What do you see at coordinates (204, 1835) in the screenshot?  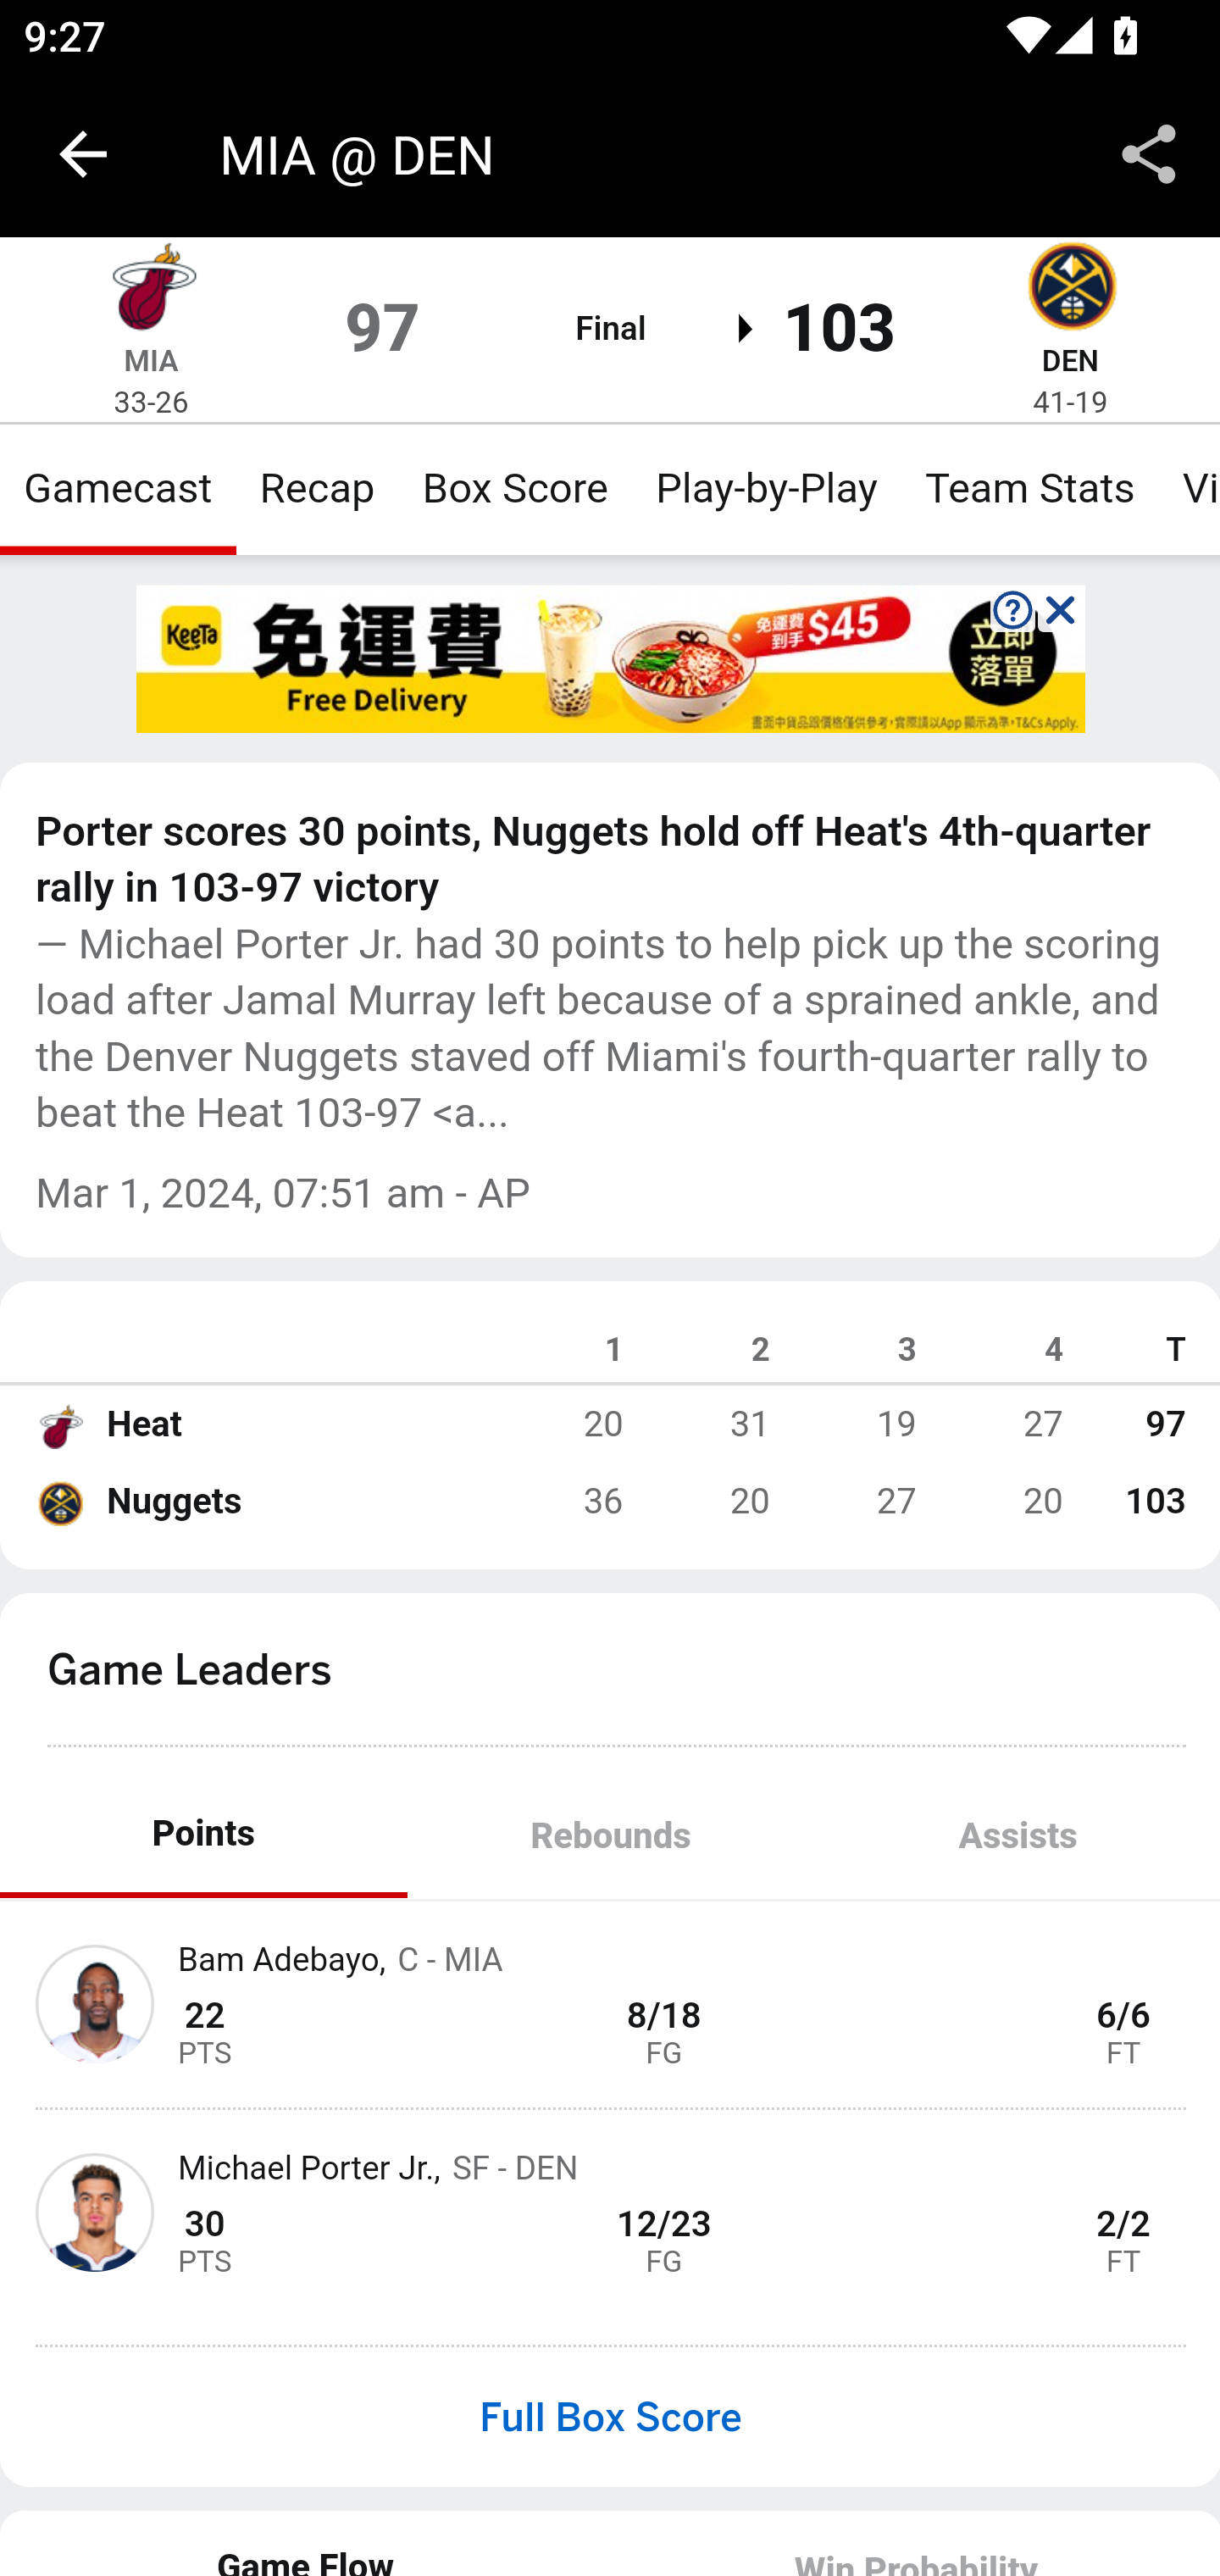 I see `Points` at bounding box center [204, 1835].